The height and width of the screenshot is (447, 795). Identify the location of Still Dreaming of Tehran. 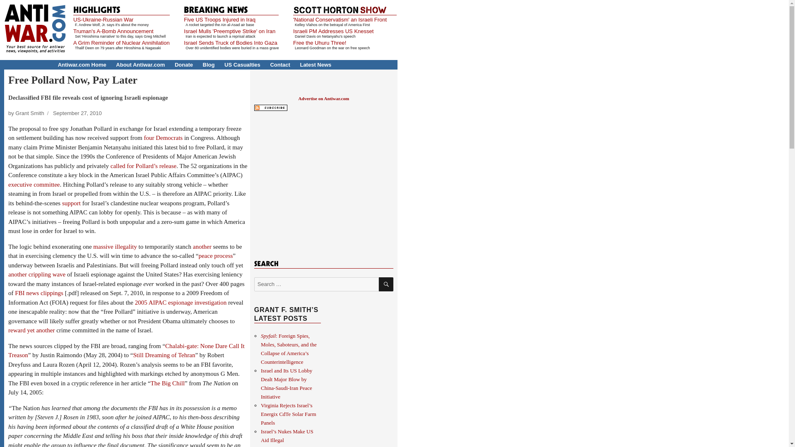
(164, 355).